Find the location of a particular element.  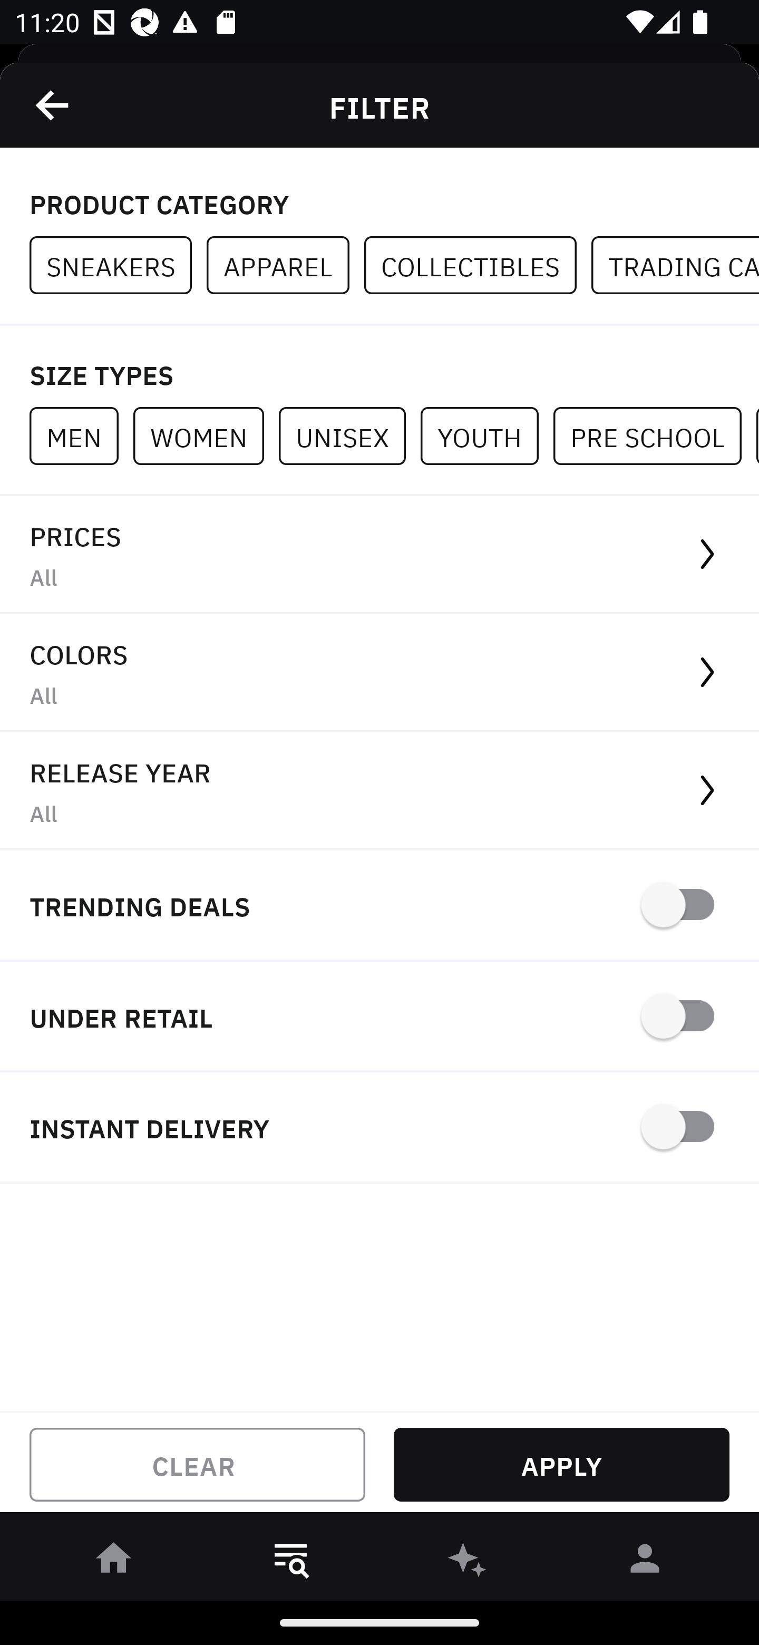

COLLECTIBLES is located at coordinates (478, 266).